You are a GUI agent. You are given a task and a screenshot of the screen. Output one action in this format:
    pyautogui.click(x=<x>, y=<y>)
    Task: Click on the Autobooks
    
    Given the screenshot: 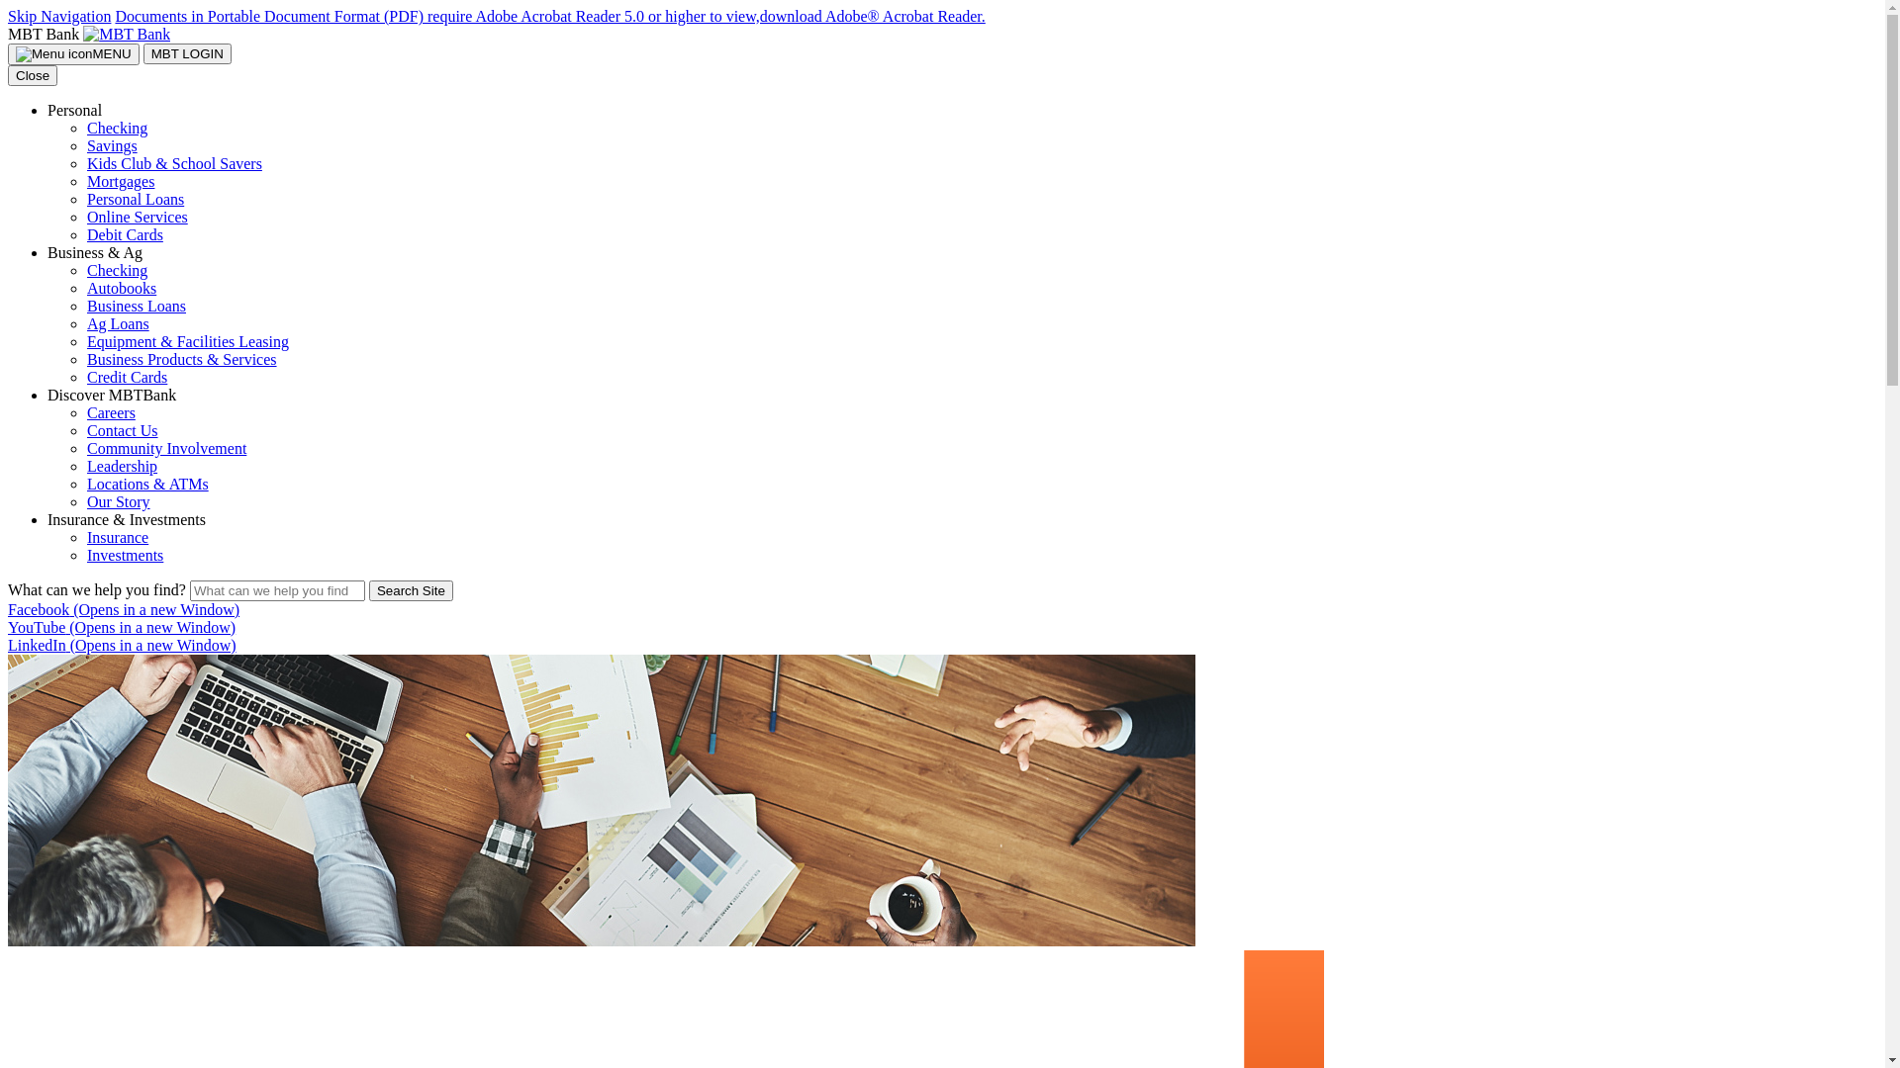 What is the action you would take?
    pyautogui.click(x=122, y=289)
    